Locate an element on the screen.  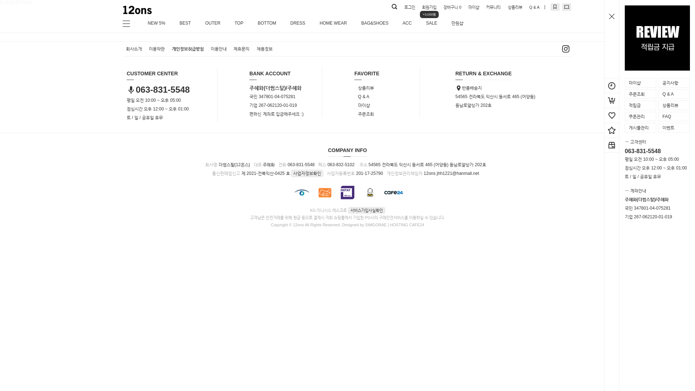
ACC is located at coordinates (407, 23).